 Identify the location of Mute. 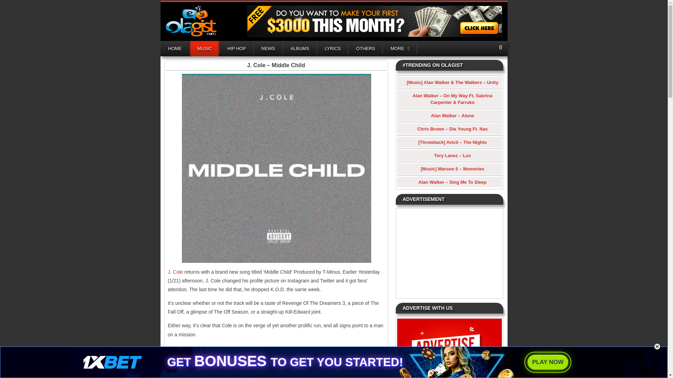
(356, 360).